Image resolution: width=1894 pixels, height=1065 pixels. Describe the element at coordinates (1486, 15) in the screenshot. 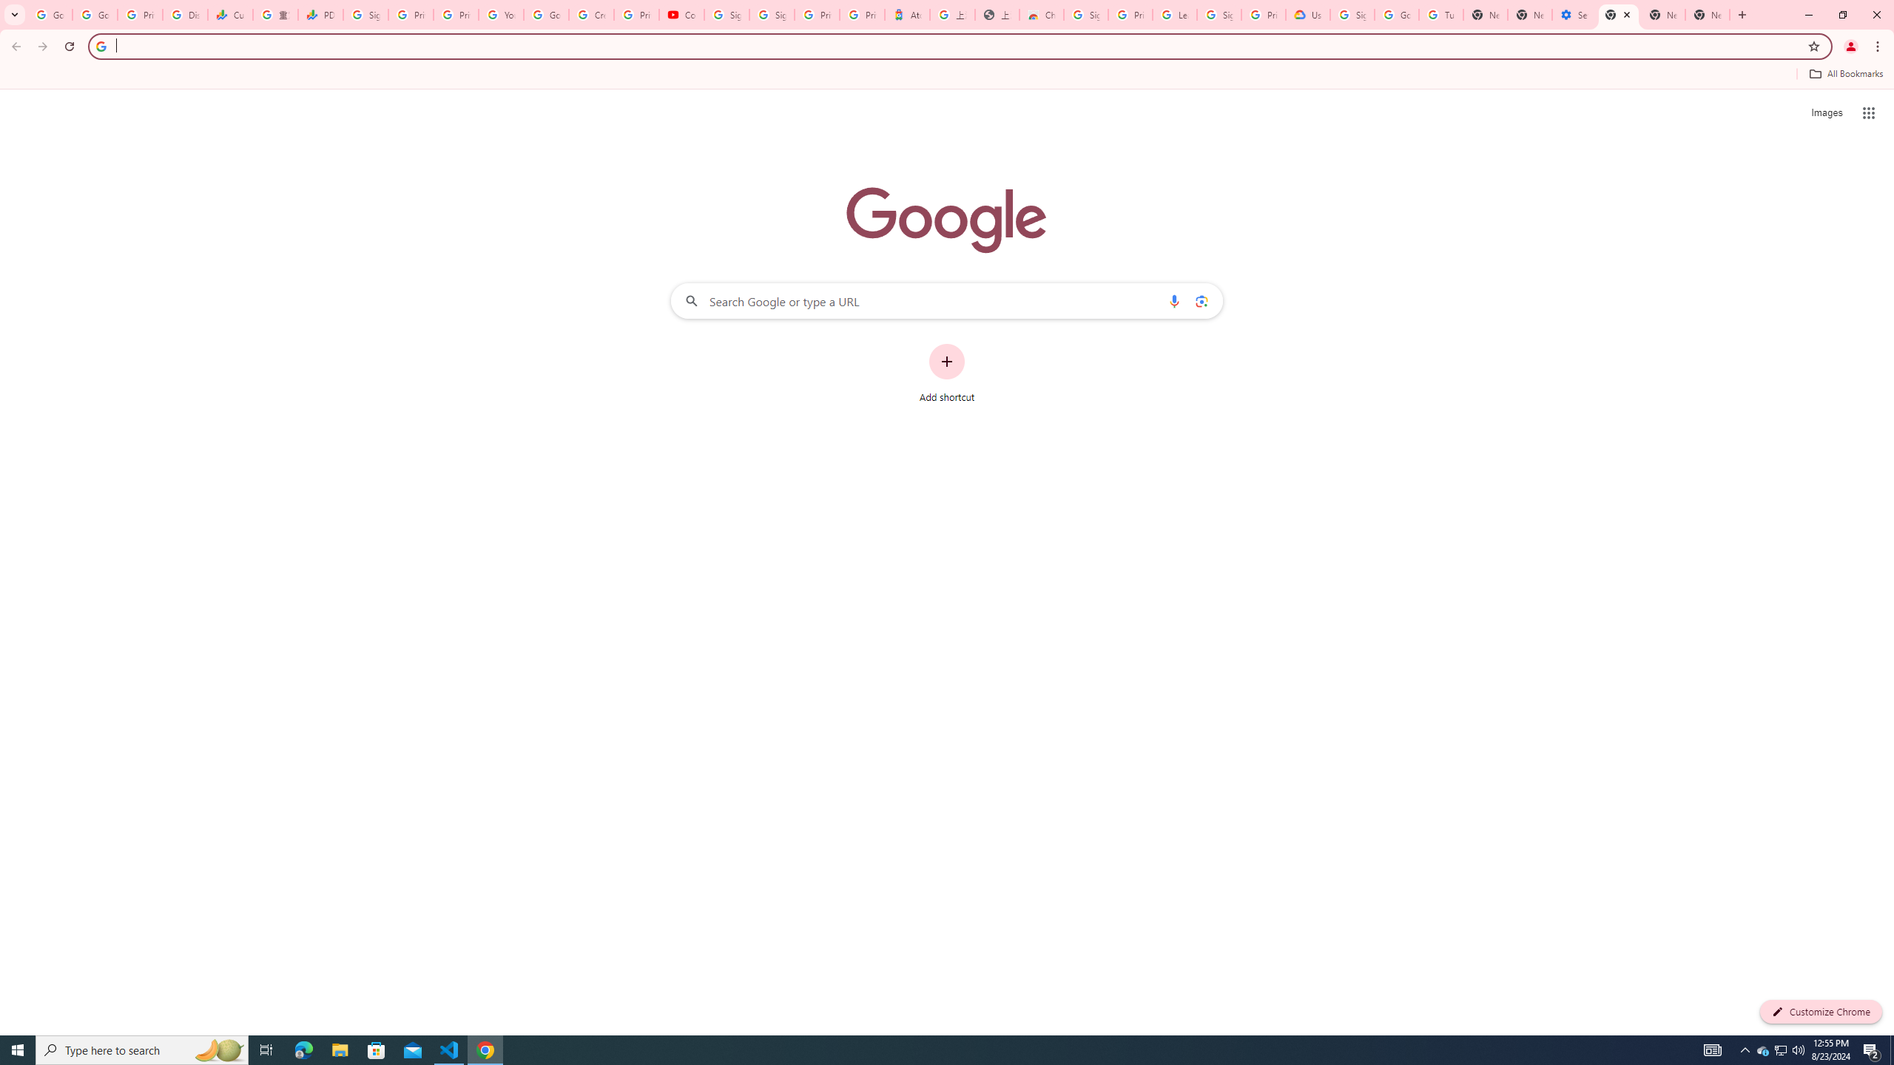

I see `New Tab` at that location.